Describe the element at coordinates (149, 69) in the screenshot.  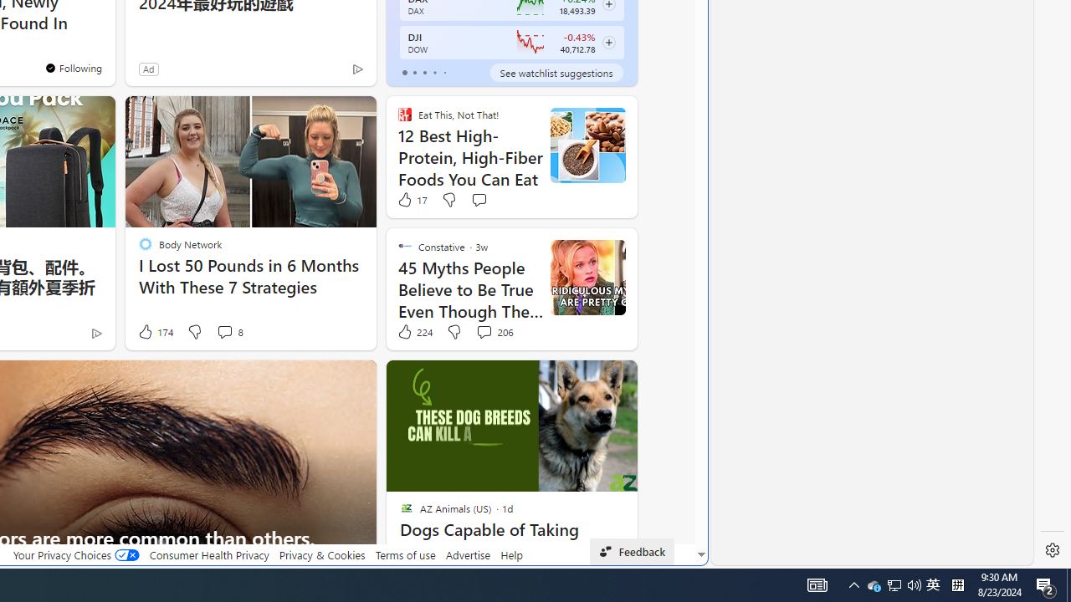
I see `Ad` at that location.